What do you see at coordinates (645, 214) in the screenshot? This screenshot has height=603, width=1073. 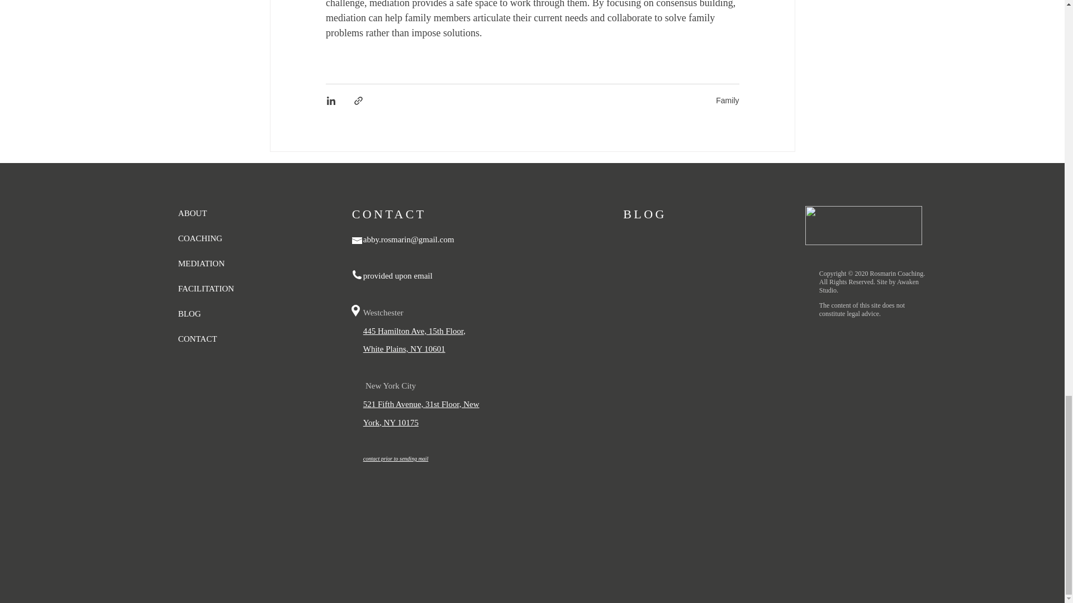 I see `BLOG` at bounding box center [645, 214].